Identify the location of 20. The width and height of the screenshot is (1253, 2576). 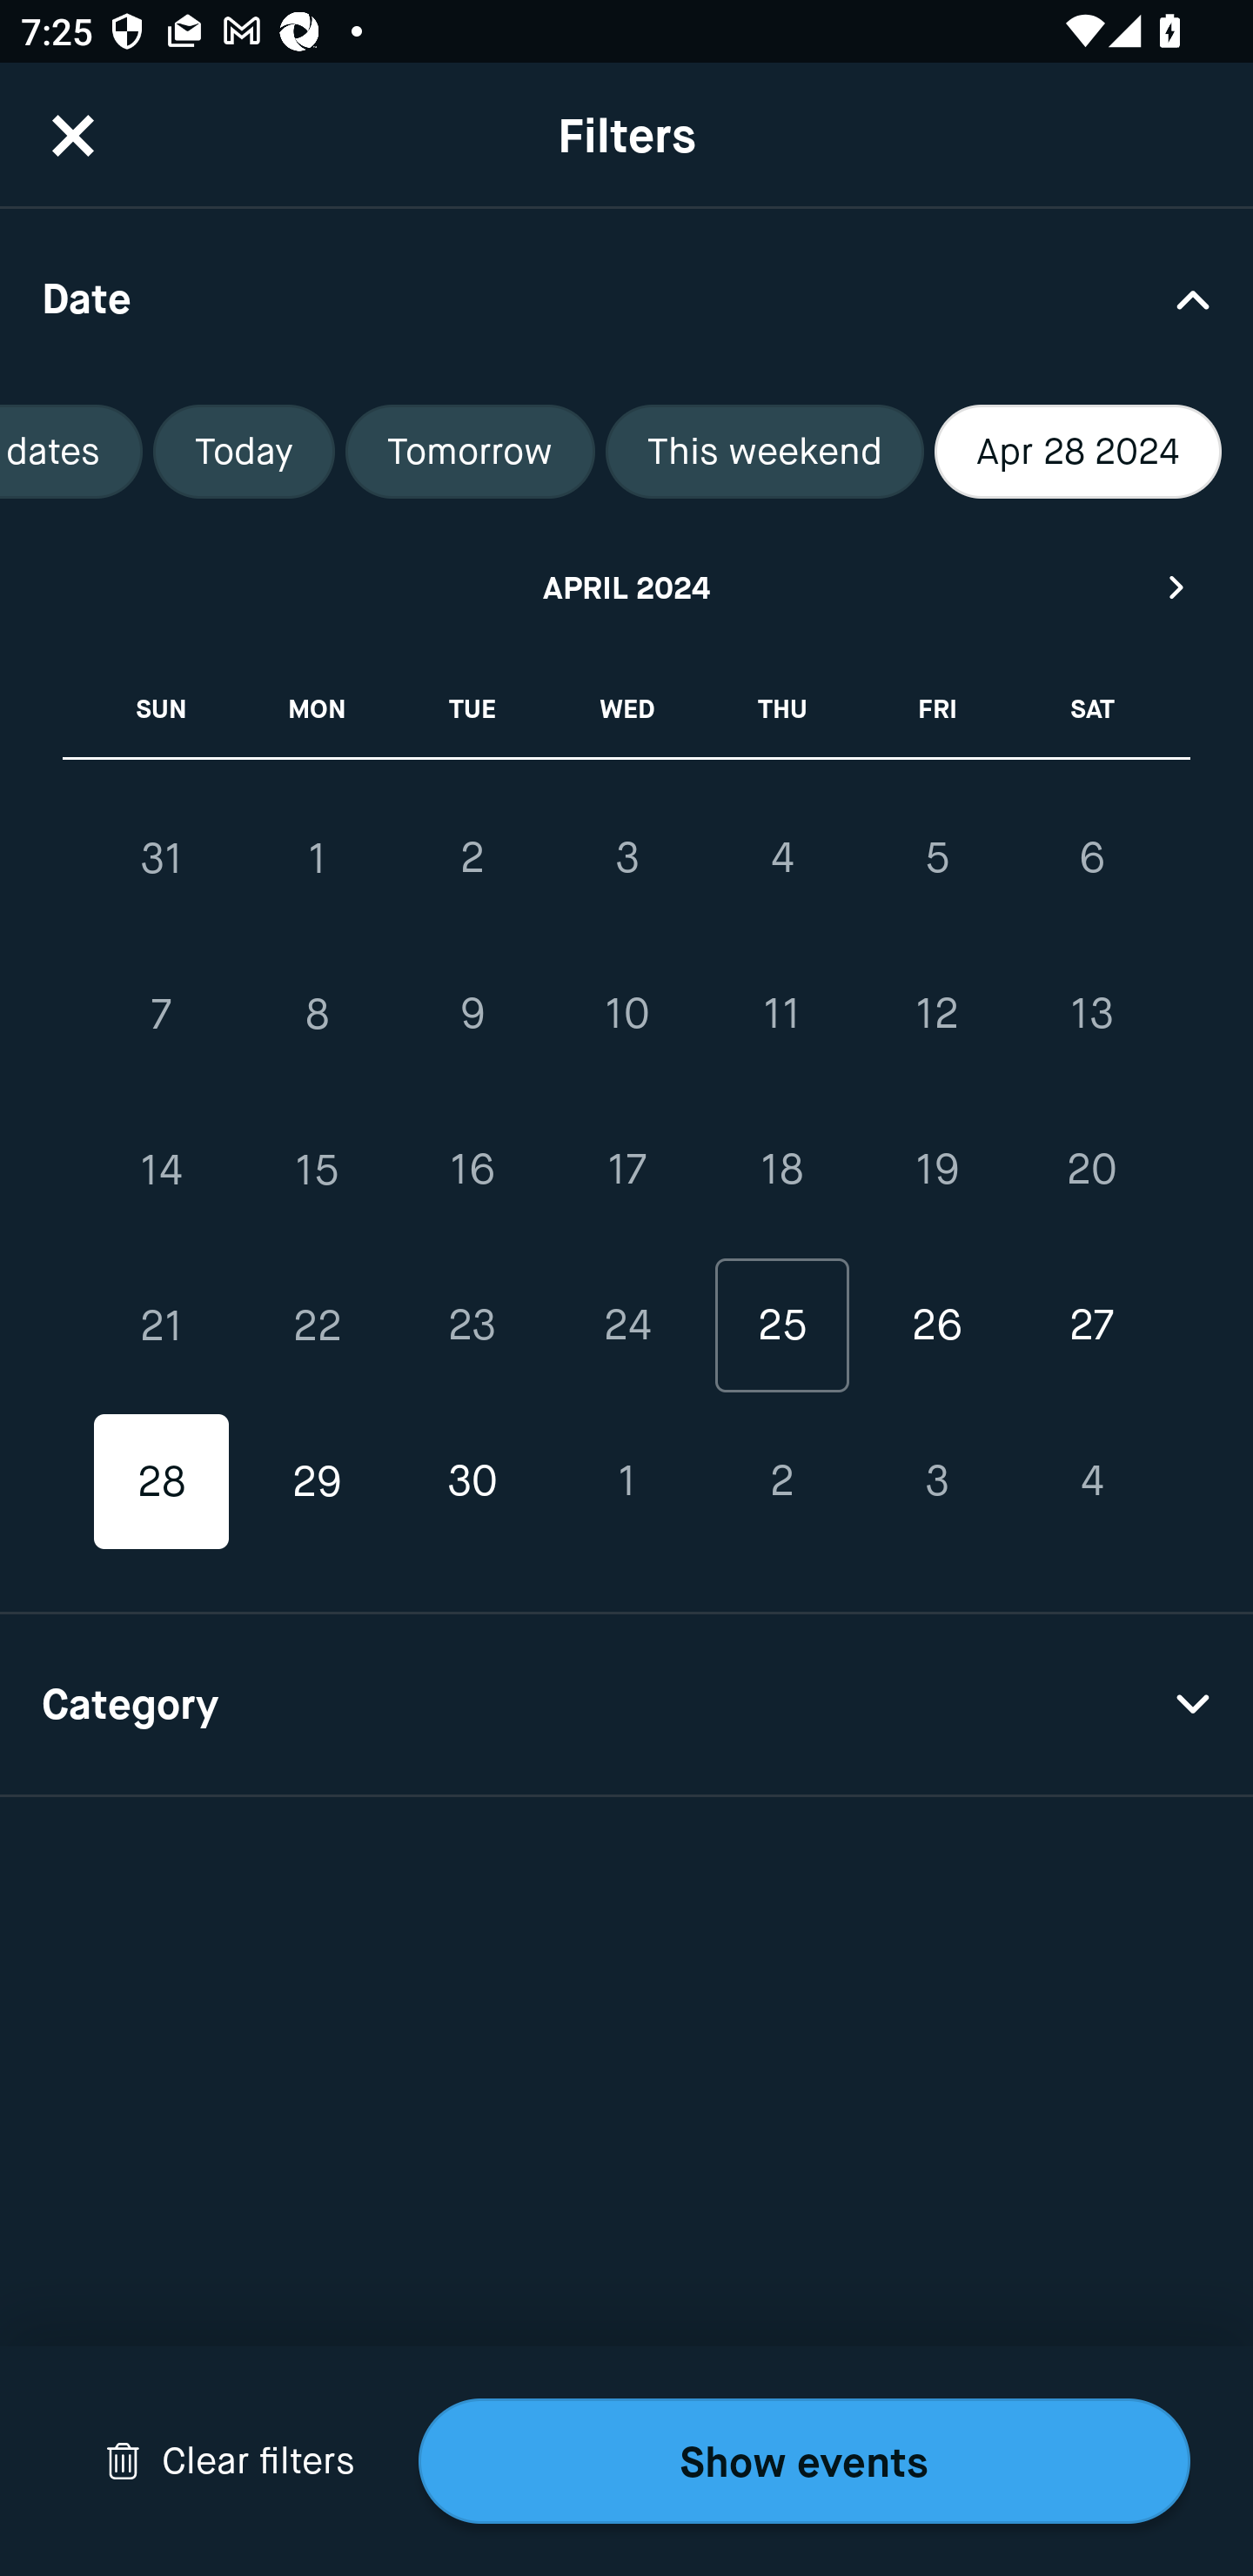
(1091, 1170).